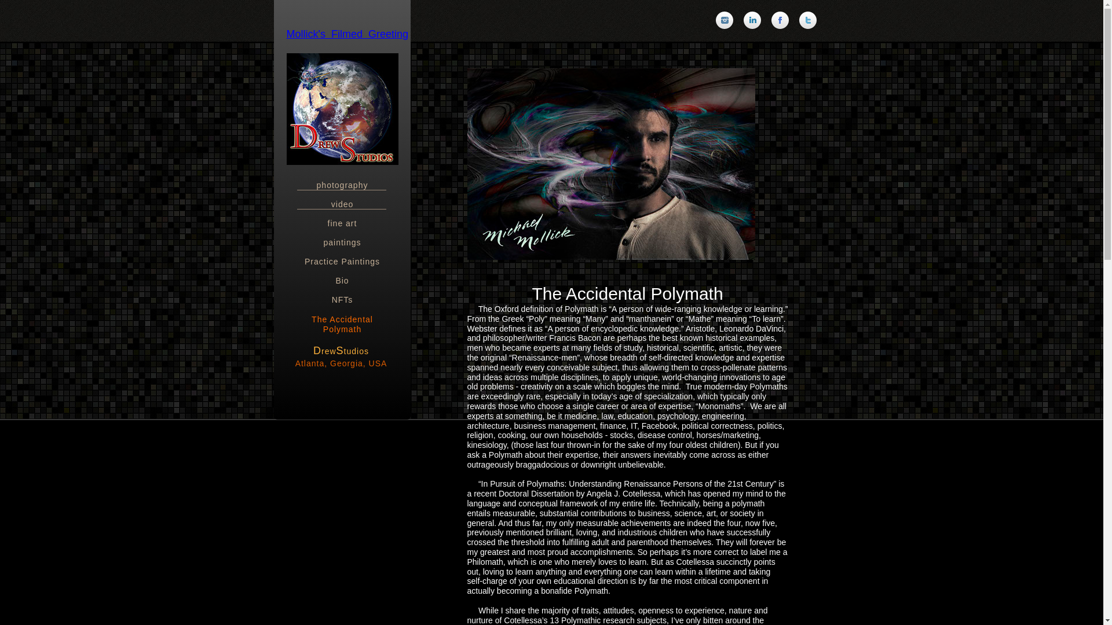  I want to click on NFTs, so click(341, 296).